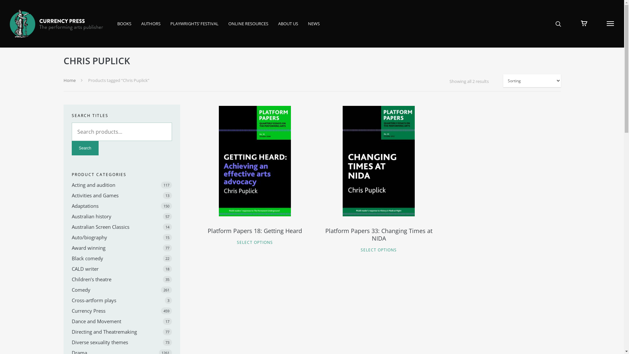  I want to click on Cross-artform plays, so click(122, 300).